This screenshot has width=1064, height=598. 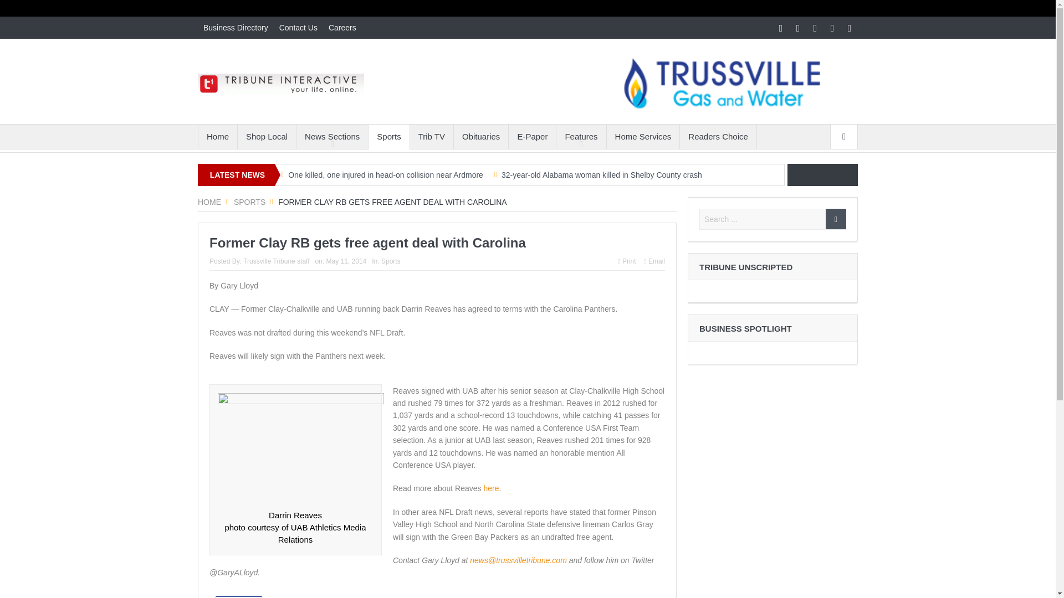 I want to click on Shop Local, so click(x=266, y=136).